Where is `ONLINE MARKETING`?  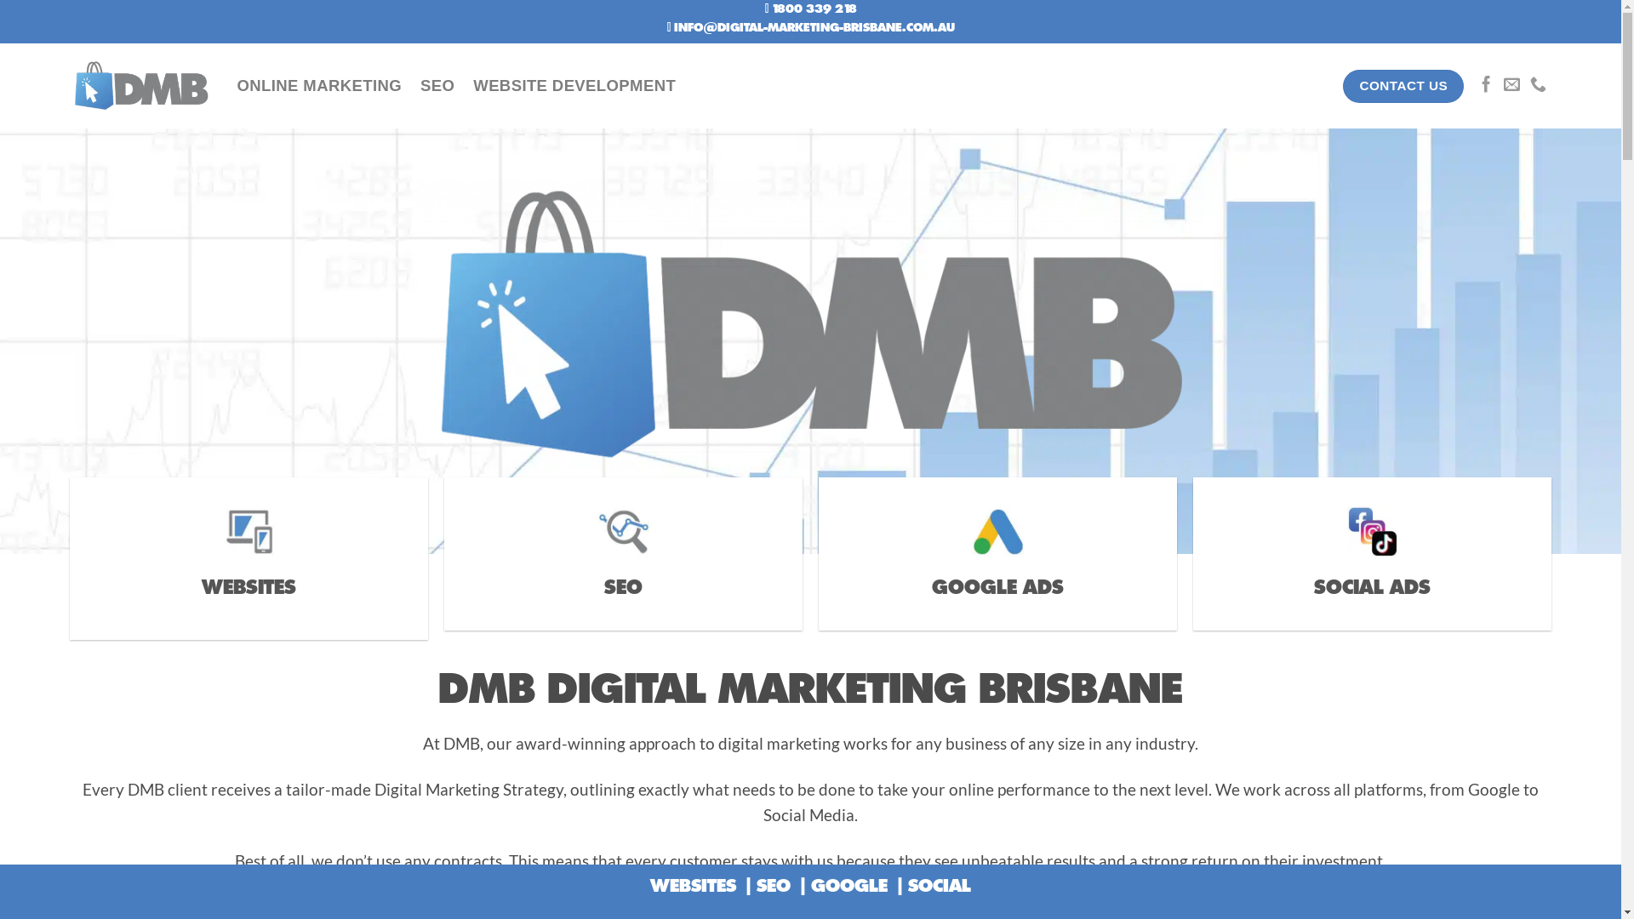 ONLINE MARKETING is located at coordinates (318, 86).